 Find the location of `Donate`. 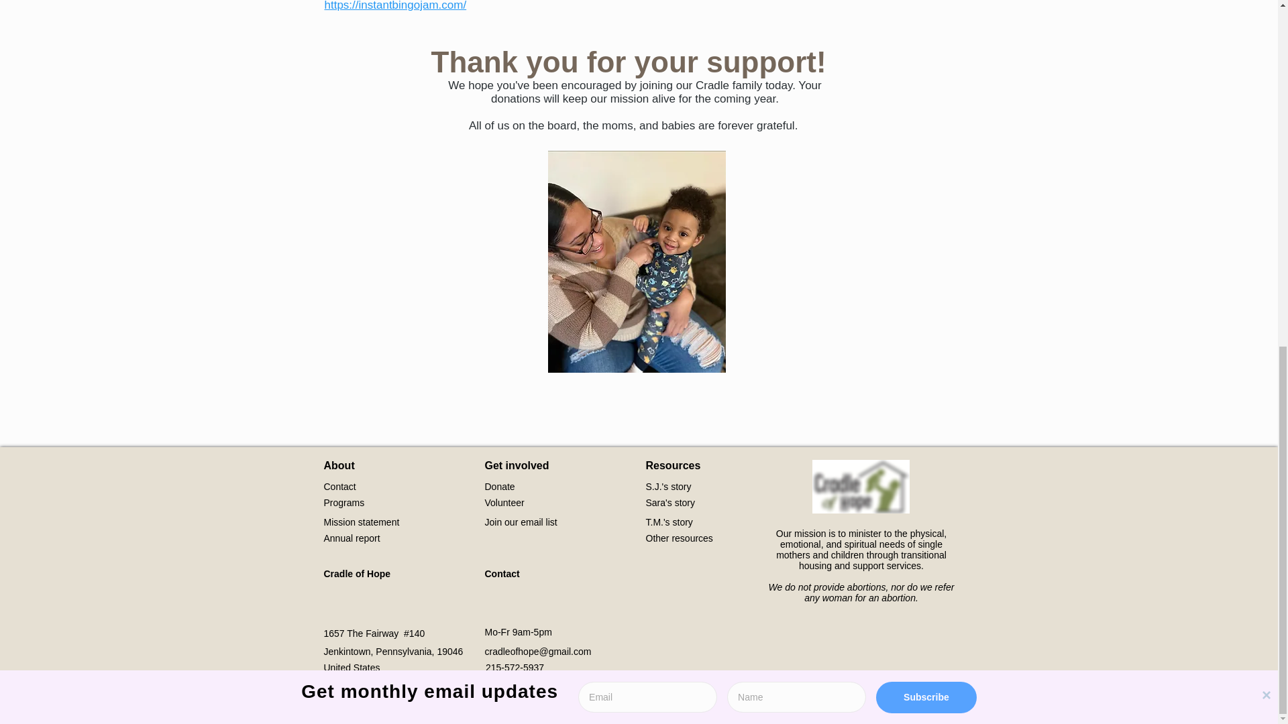

Donate is located at coordinates (499, 487).